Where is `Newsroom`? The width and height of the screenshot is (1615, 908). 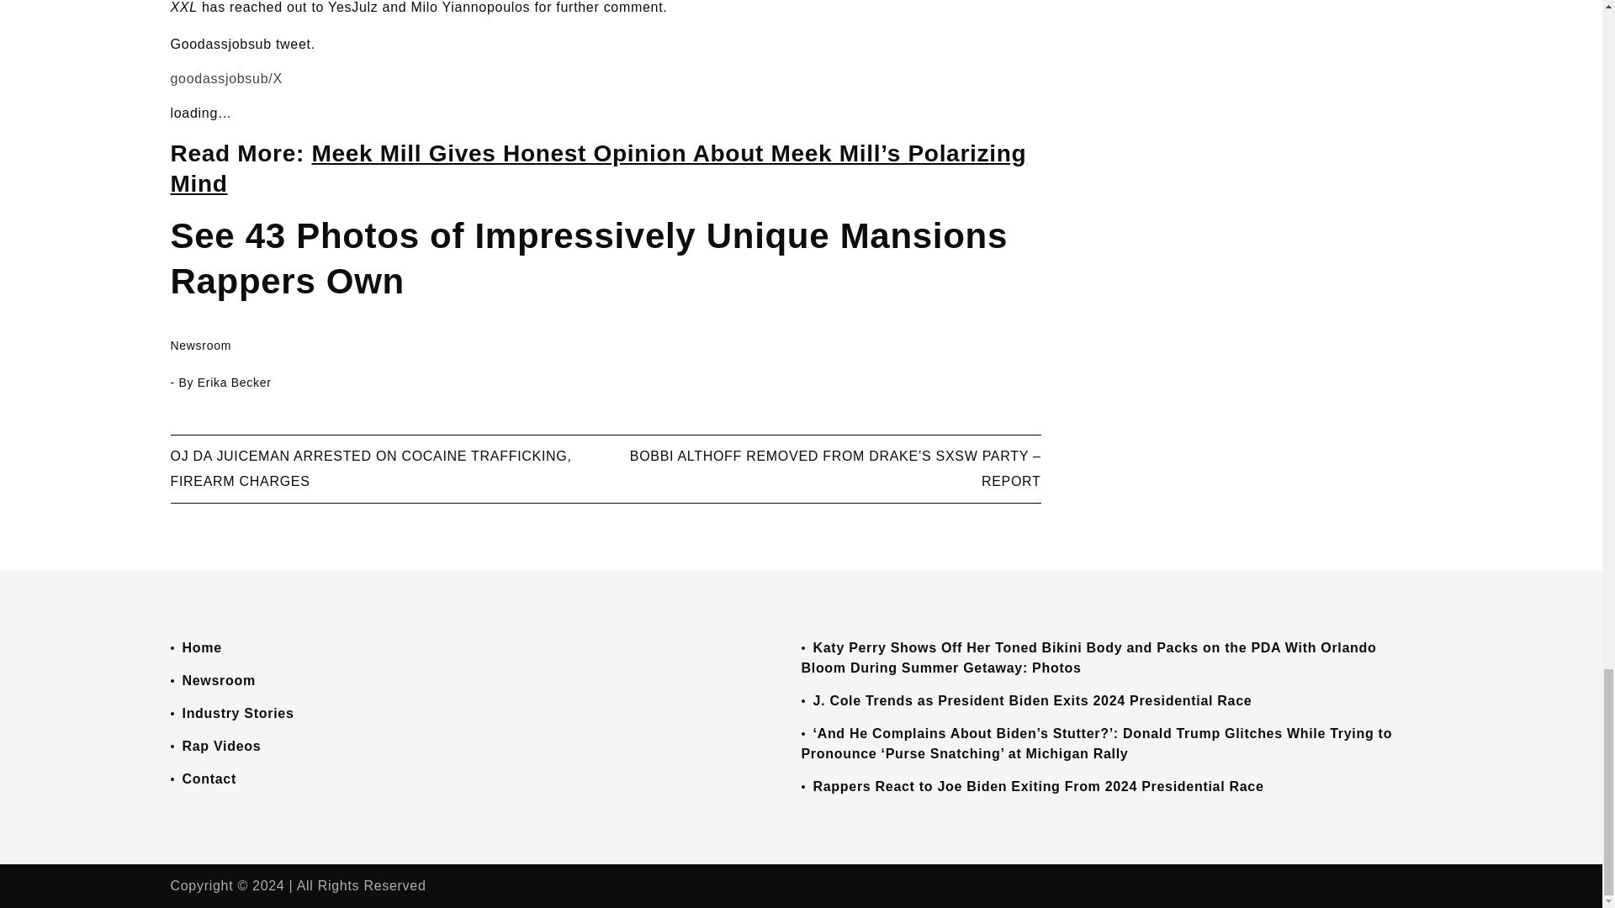
Newsroom is located at coordinates (218, 680).